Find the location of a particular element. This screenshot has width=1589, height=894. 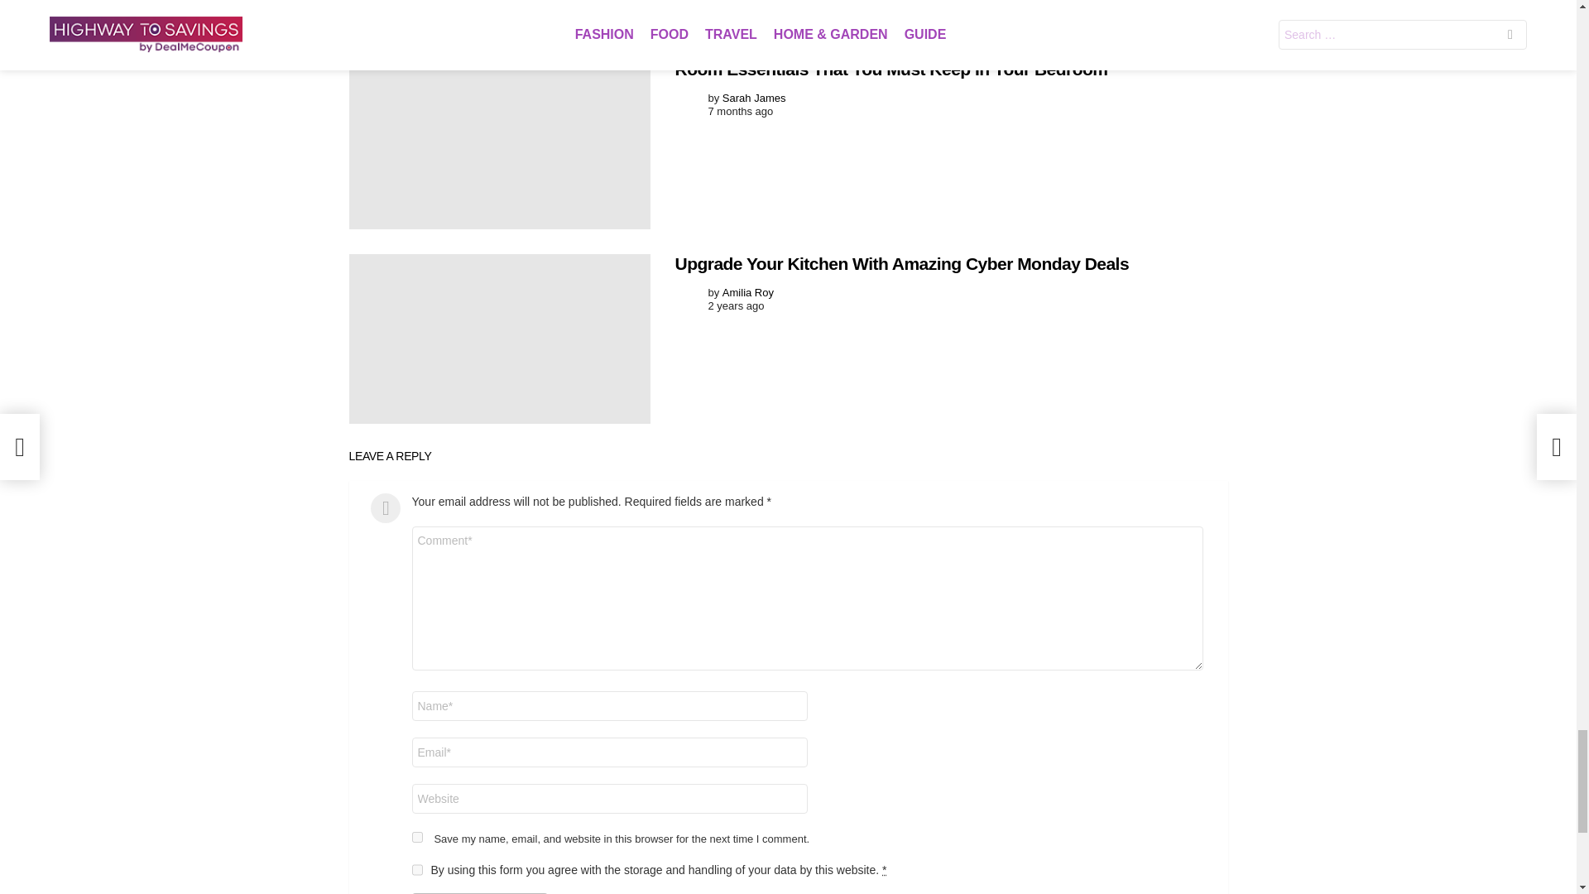

You need to accept this checkbox is located at coordinates (884, 870).